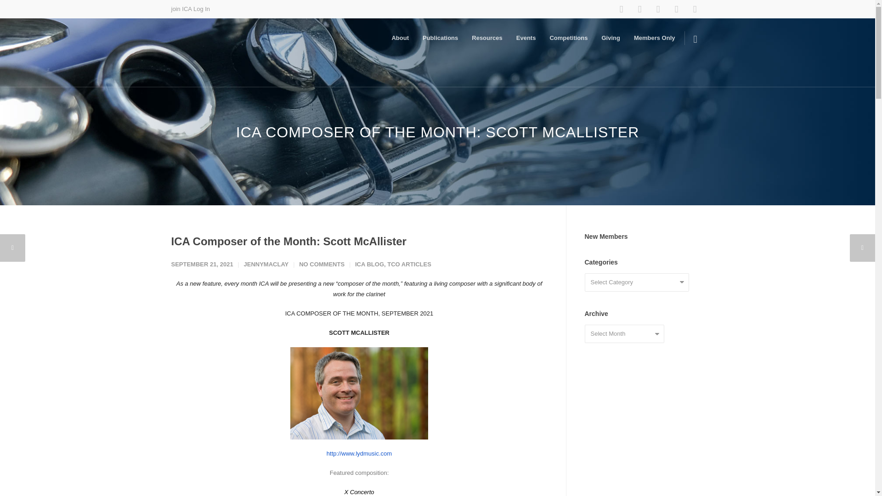 Image resolution: width=882 pixels, height=496 pixels. Describe the element at coordinates (657, 9) in the screenshot. I see `YouTube` at that location.